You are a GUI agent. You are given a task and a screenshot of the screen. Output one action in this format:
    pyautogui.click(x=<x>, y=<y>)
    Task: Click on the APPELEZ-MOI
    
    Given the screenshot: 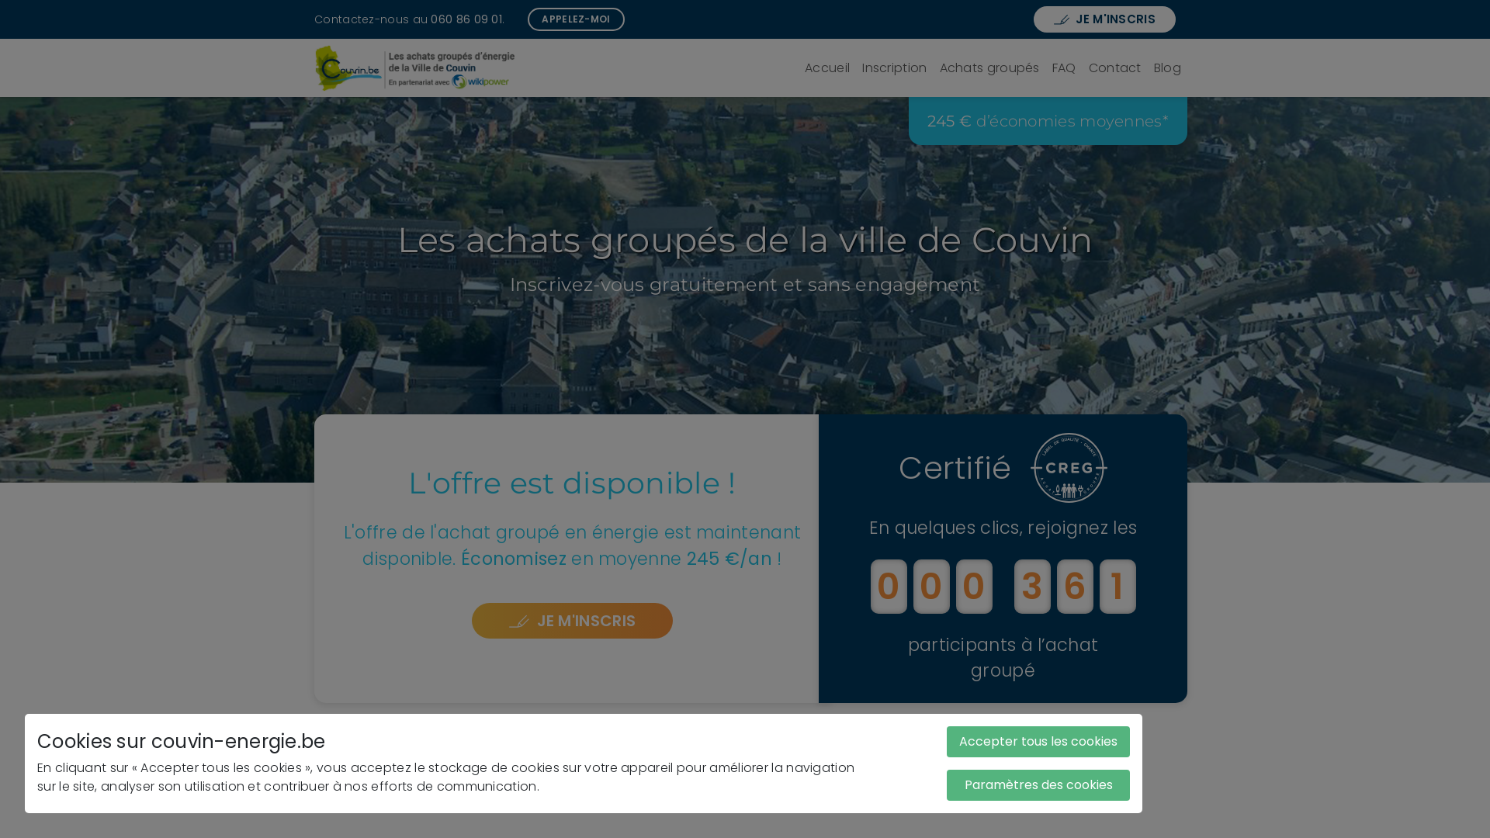 What is the action you would take?
    pyautogui.click(x=576, y=19)
    